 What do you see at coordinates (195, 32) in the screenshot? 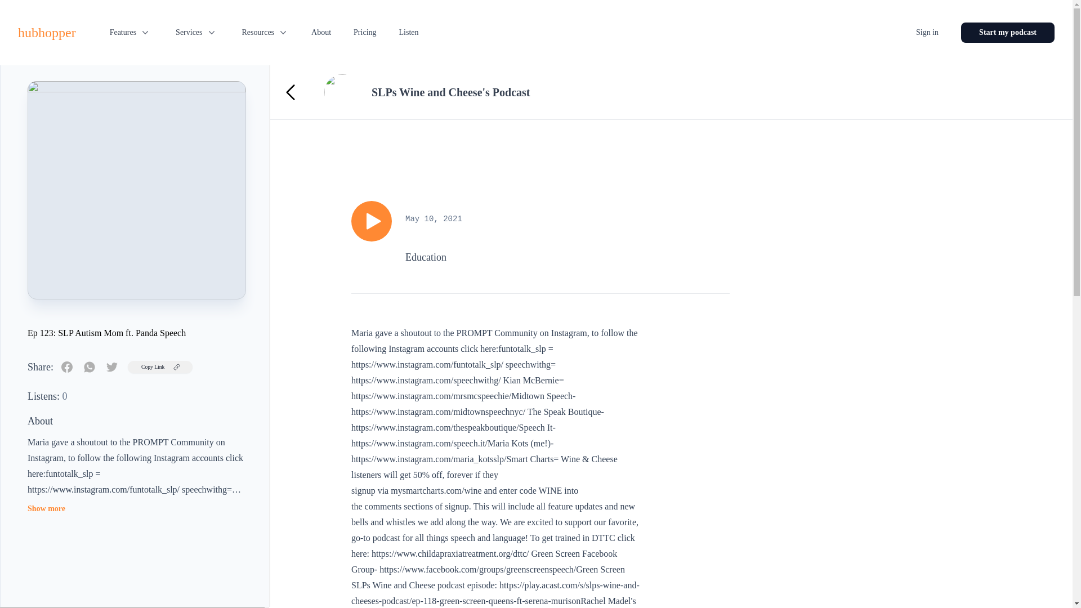
I see `Services` at bounding box center [195, 32].